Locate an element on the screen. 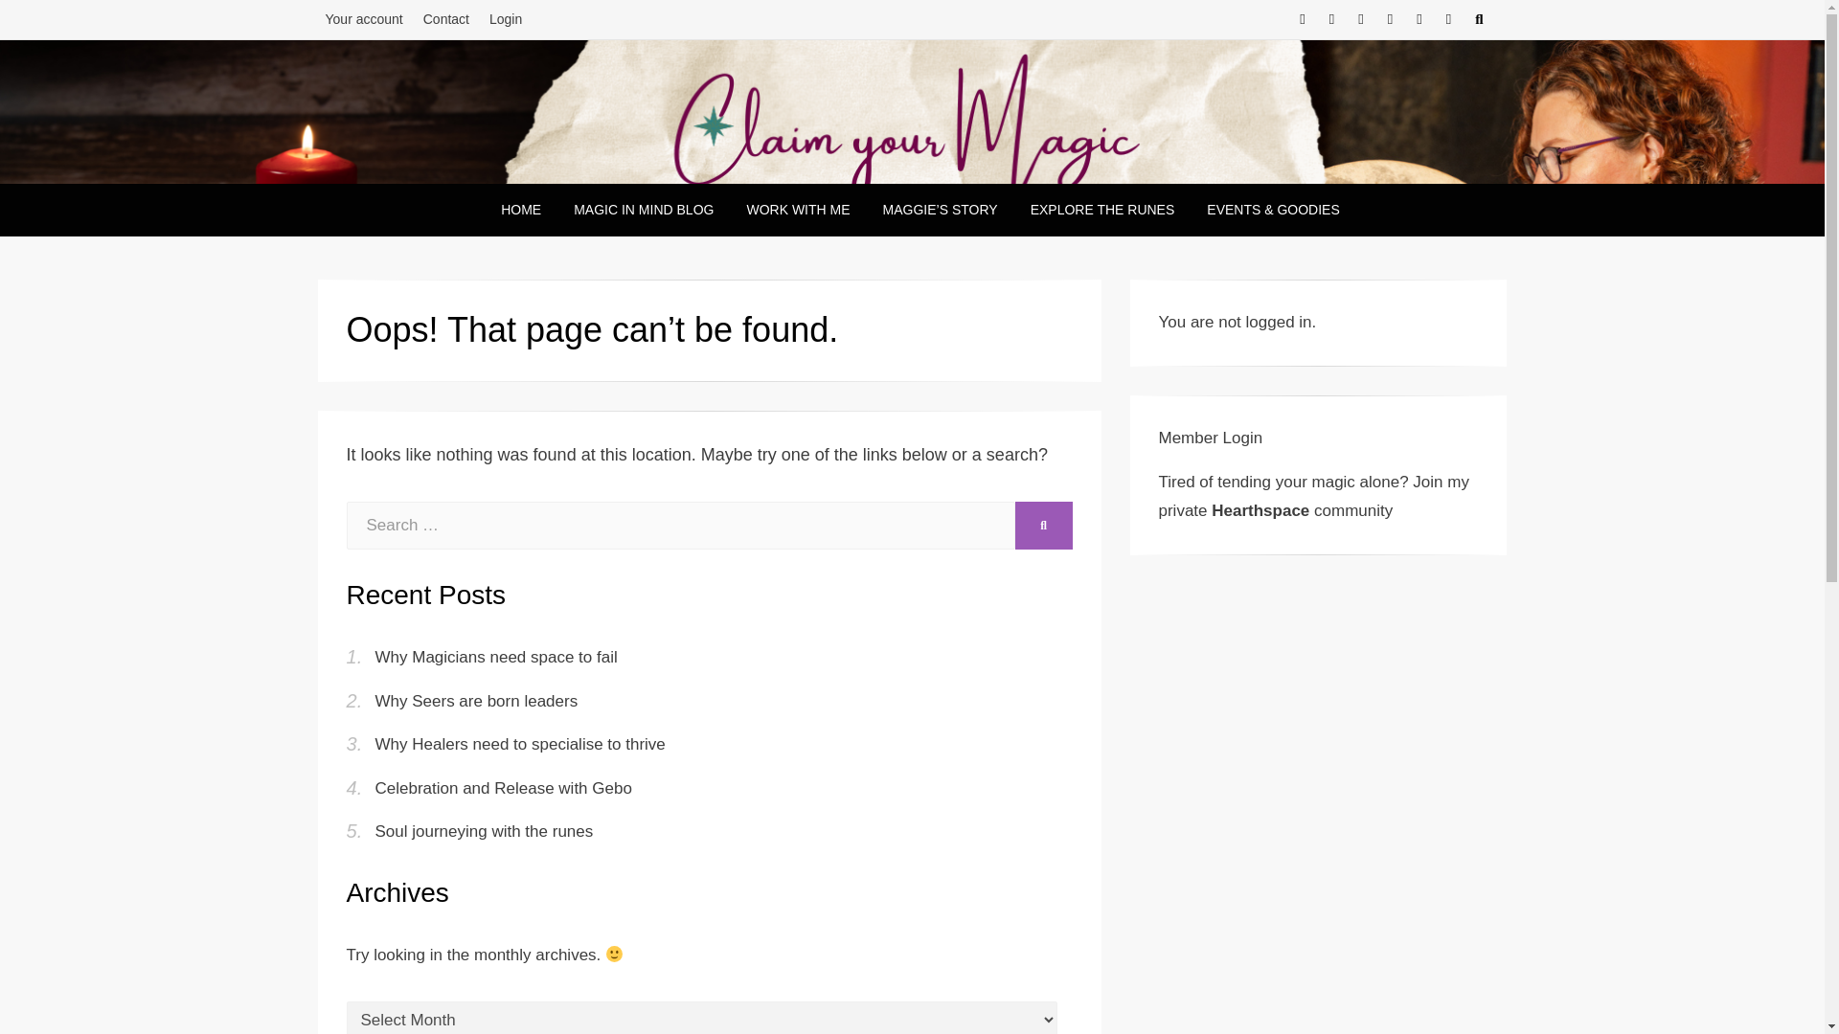 The height and width of the screenshot is (1034, 1839). Why Healers need to specialise to thrive is located at coordinates (520, 744).